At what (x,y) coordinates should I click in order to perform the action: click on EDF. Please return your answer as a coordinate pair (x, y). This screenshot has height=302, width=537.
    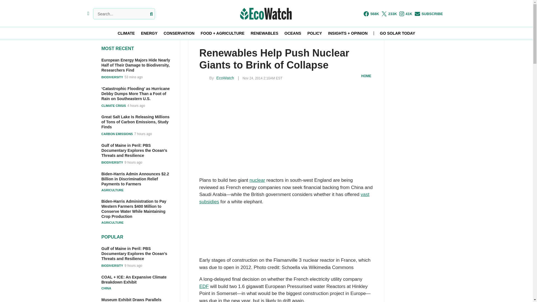
    Looking at the image, I should click on (204, 286).